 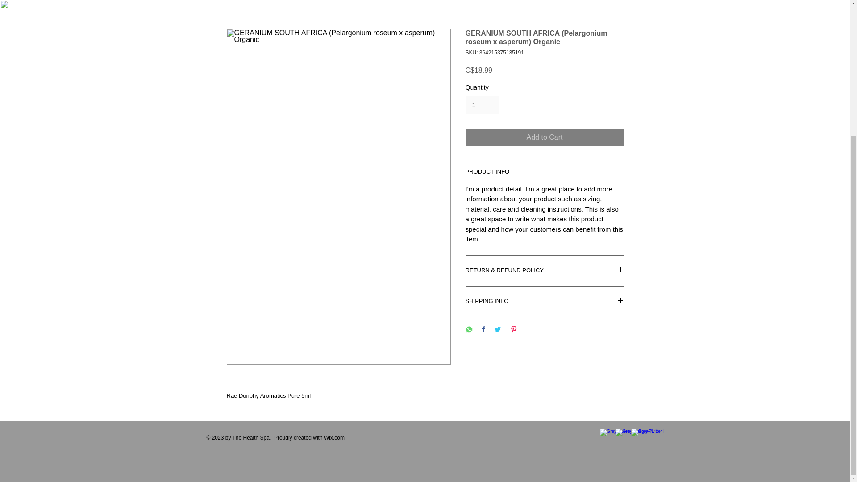 I want to click on Wix.com, so click(x=334, y=438).